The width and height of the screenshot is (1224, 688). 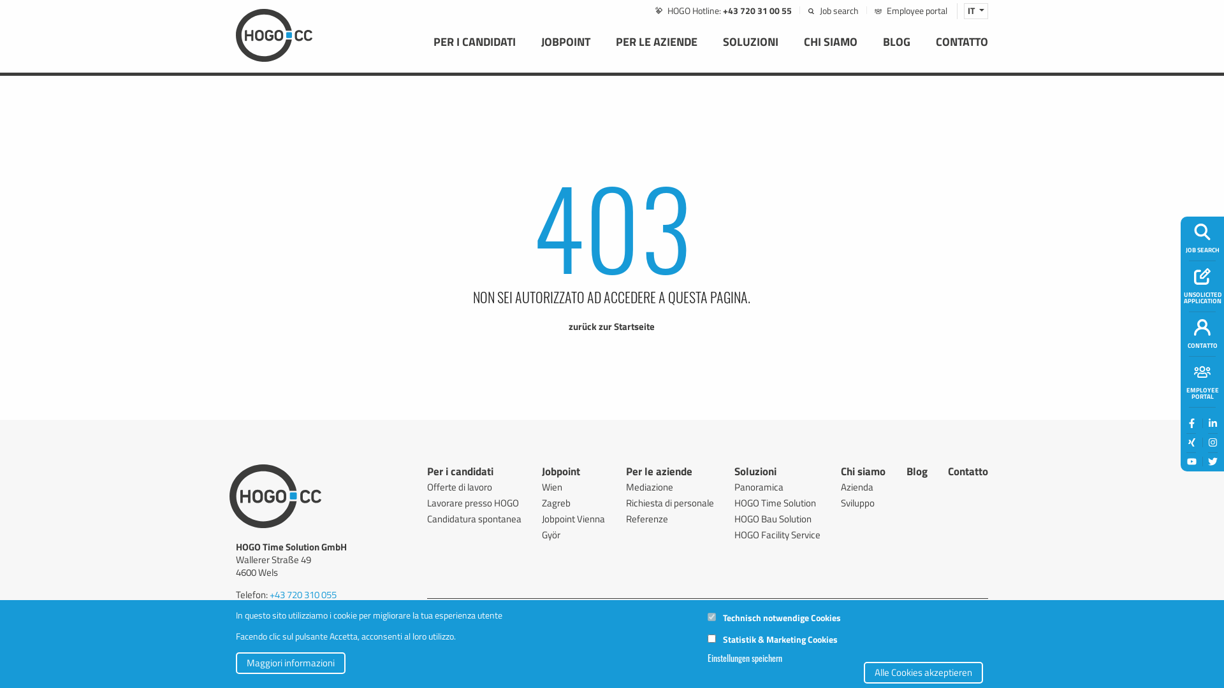 I want to click on CONTATTO, so click(x=962, y=51).